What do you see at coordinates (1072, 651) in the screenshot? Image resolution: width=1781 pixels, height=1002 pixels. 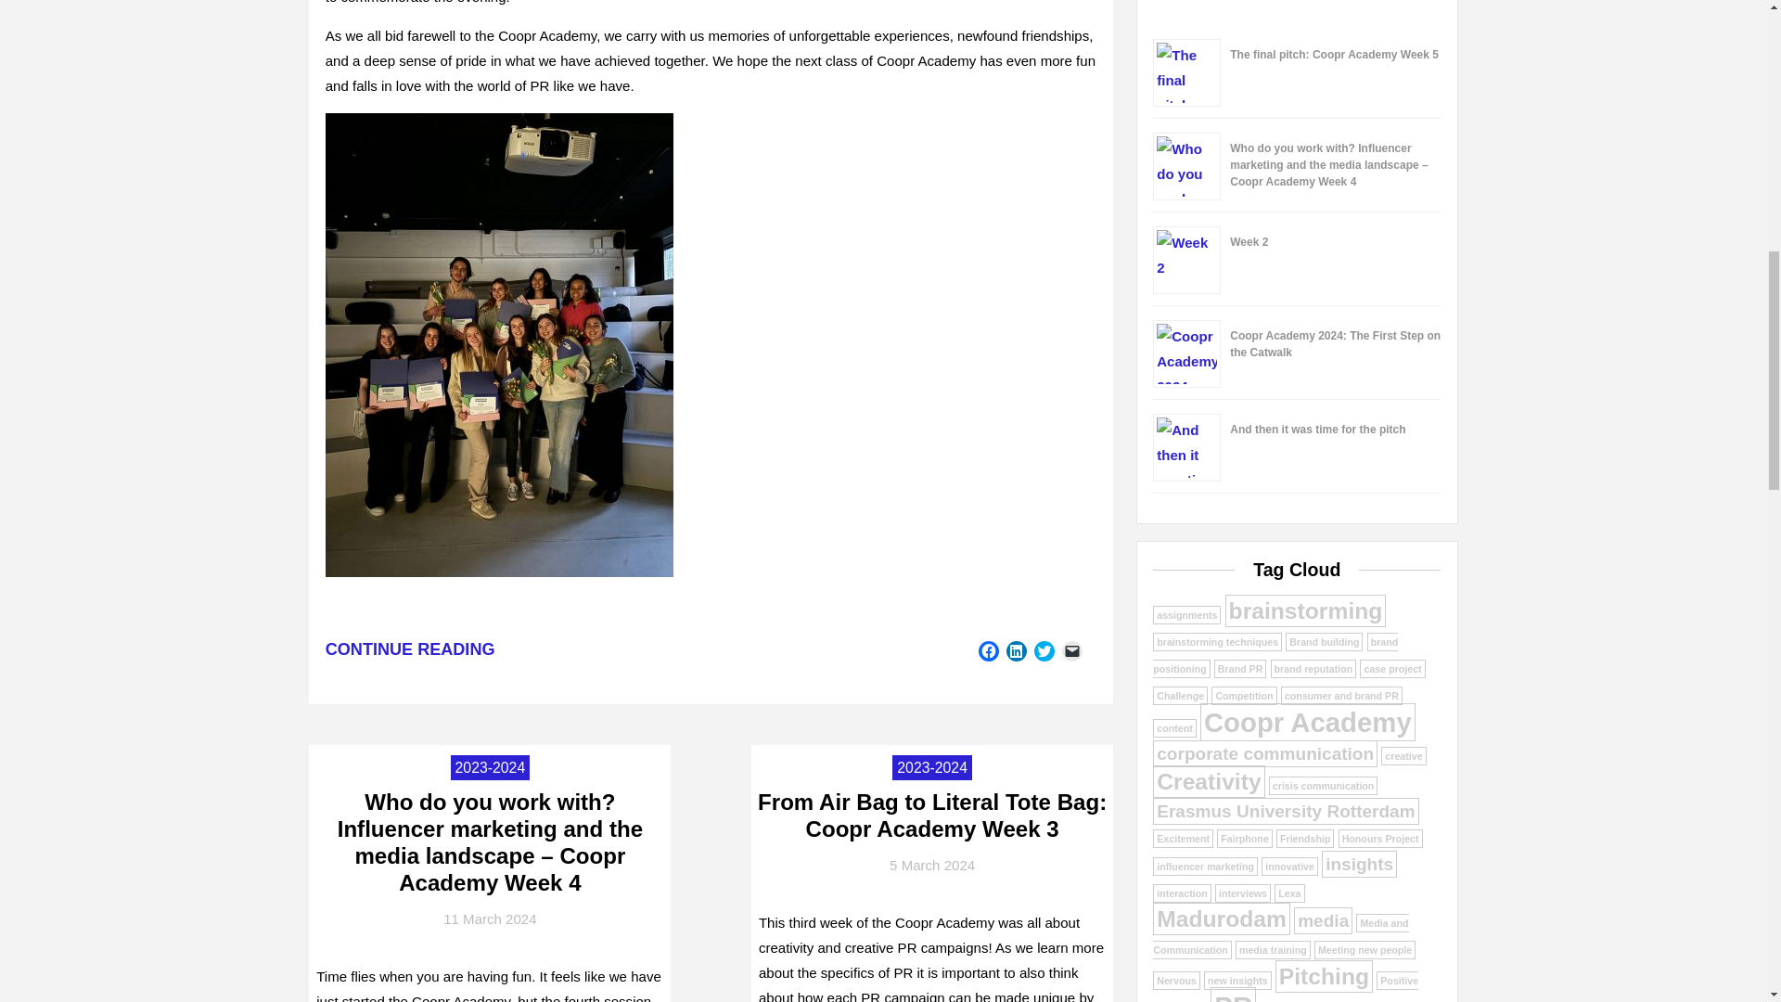 I see `Click to email a link to a friend` at bounding box center [1072, 651].